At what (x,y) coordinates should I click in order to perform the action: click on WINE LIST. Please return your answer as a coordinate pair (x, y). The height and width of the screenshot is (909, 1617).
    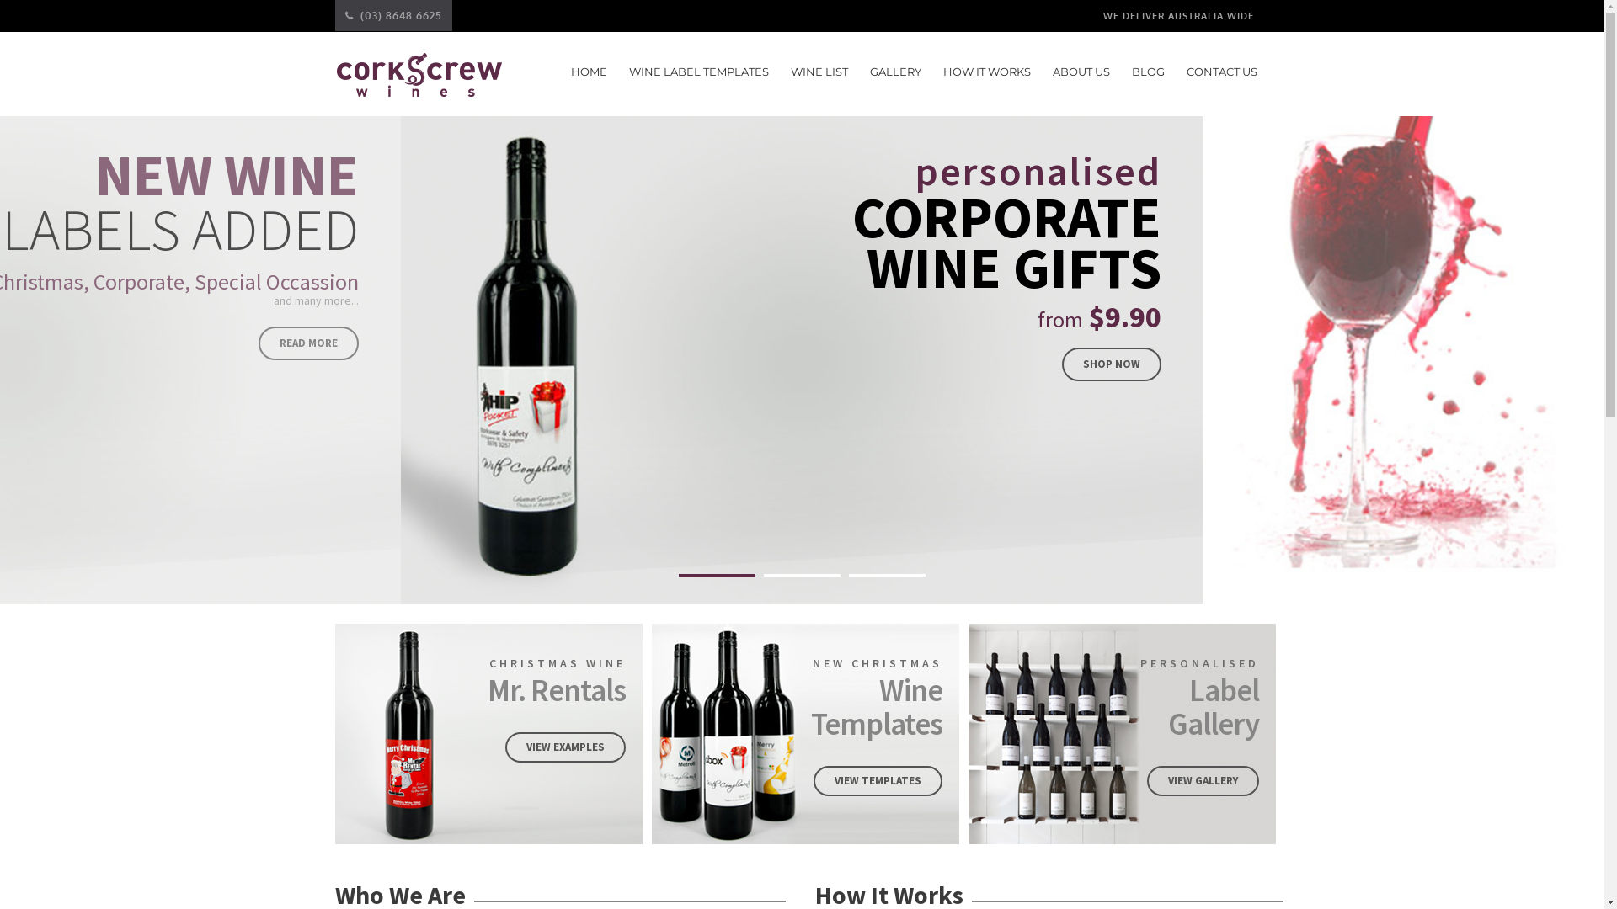
    Looking at the image, I should click on (819, 72).